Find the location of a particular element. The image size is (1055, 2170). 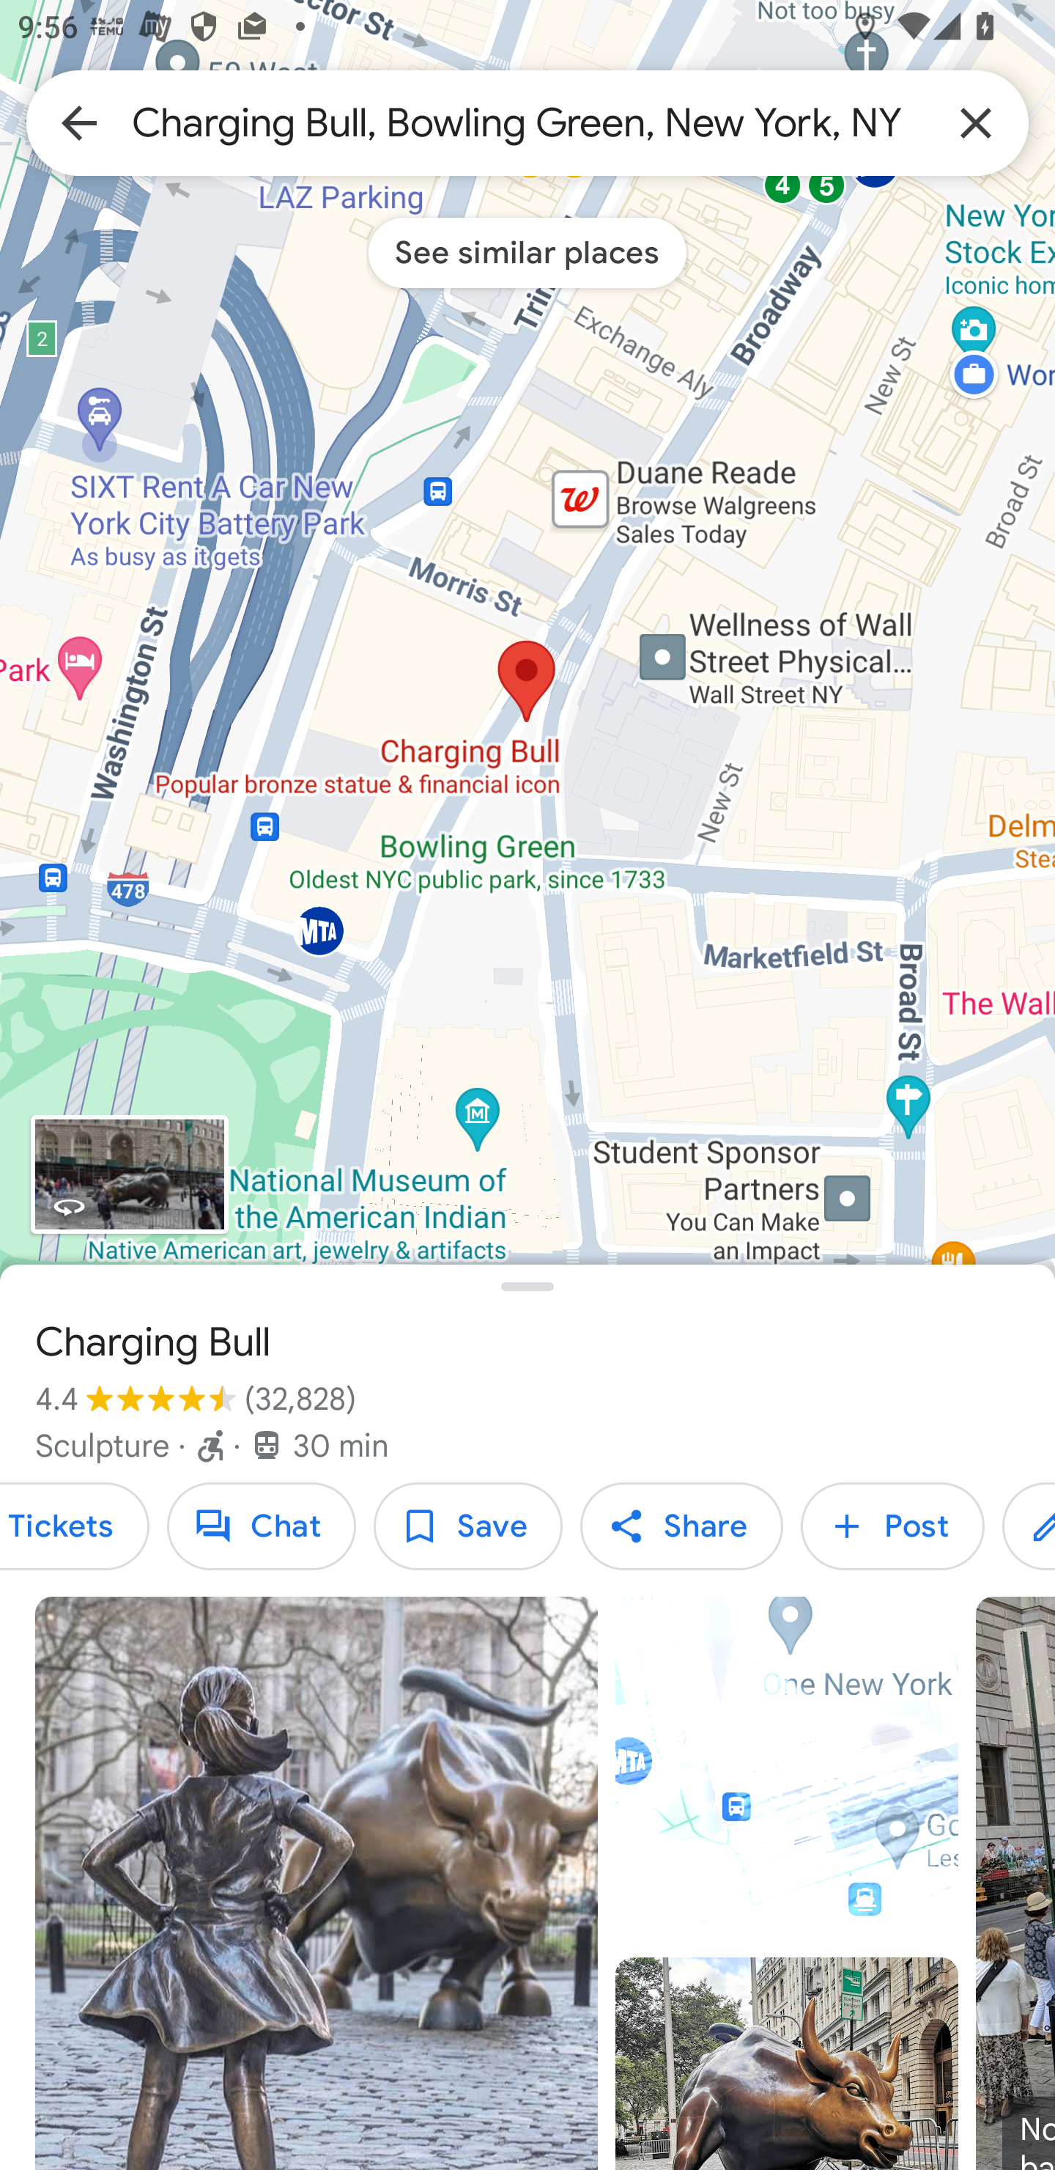

View Street view imagery for Charging Bull is located at coordinates (129, 1174).